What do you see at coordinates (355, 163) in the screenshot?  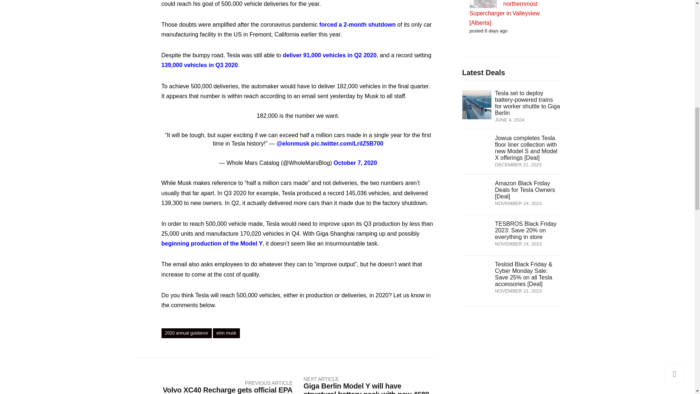 I see `October 7, 2020` at bounding box center [355, 163].